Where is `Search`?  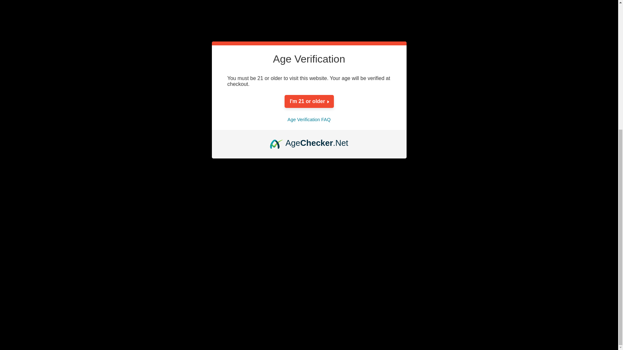
Search is located at coordinates (82, 17).